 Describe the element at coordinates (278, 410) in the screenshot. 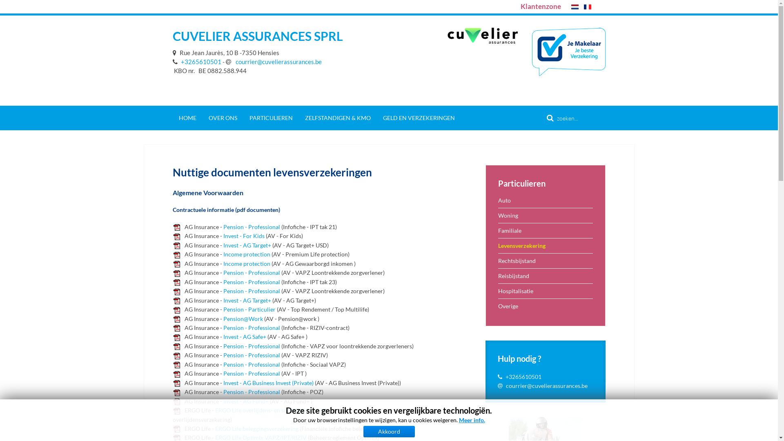

I see `ERGO Life overlijdens- en schuldsaldoverzekering` at that location.